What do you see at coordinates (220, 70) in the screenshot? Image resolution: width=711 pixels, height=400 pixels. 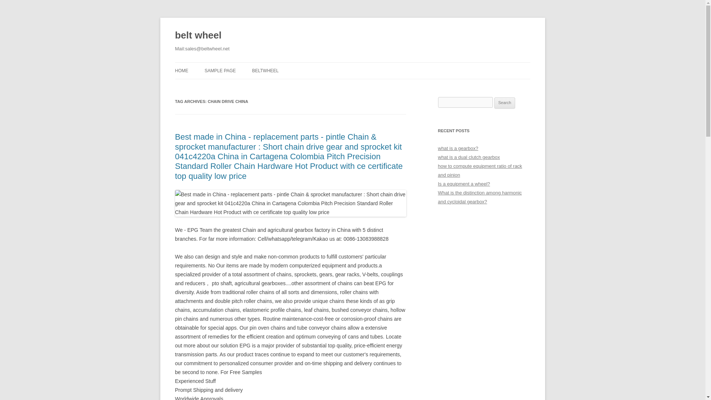 I see `SAMPLE PAGE` at bounding box center [220, 70].